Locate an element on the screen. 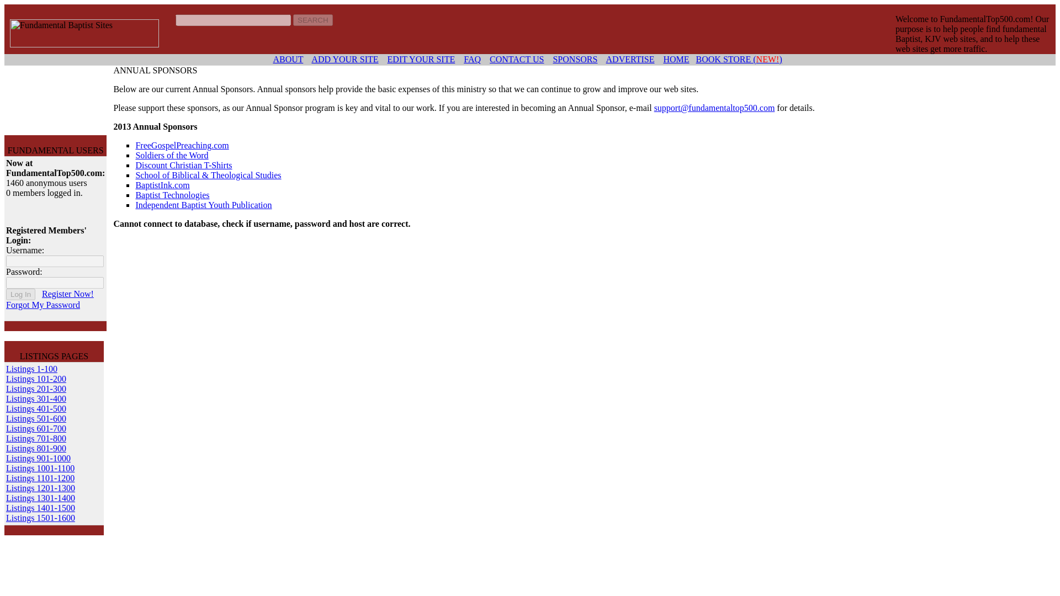 The image size is (1060, 596). Independent Baptist Youth Publication is located at coordinates (203, 205).